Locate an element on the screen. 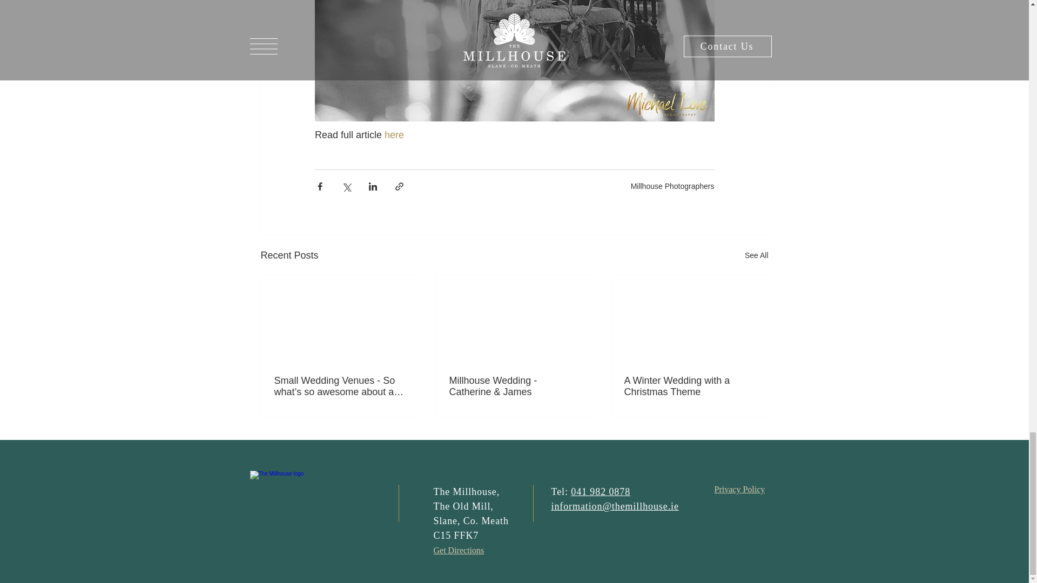  A Winter Wedding with a Christmas Theme is located at coordinates (689, 387).